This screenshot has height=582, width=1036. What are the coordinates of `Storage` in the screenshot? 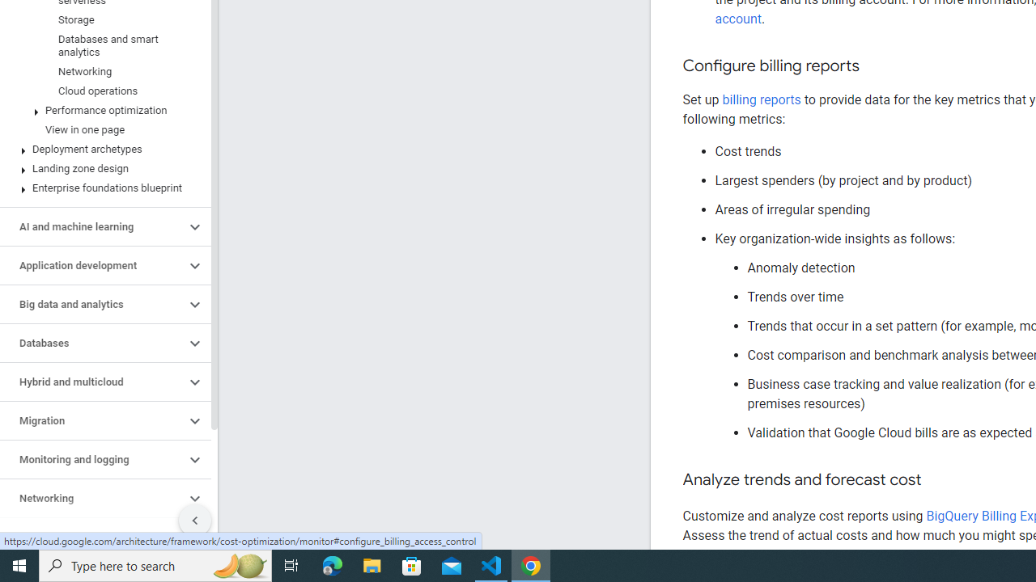 It's located at (102, 19).